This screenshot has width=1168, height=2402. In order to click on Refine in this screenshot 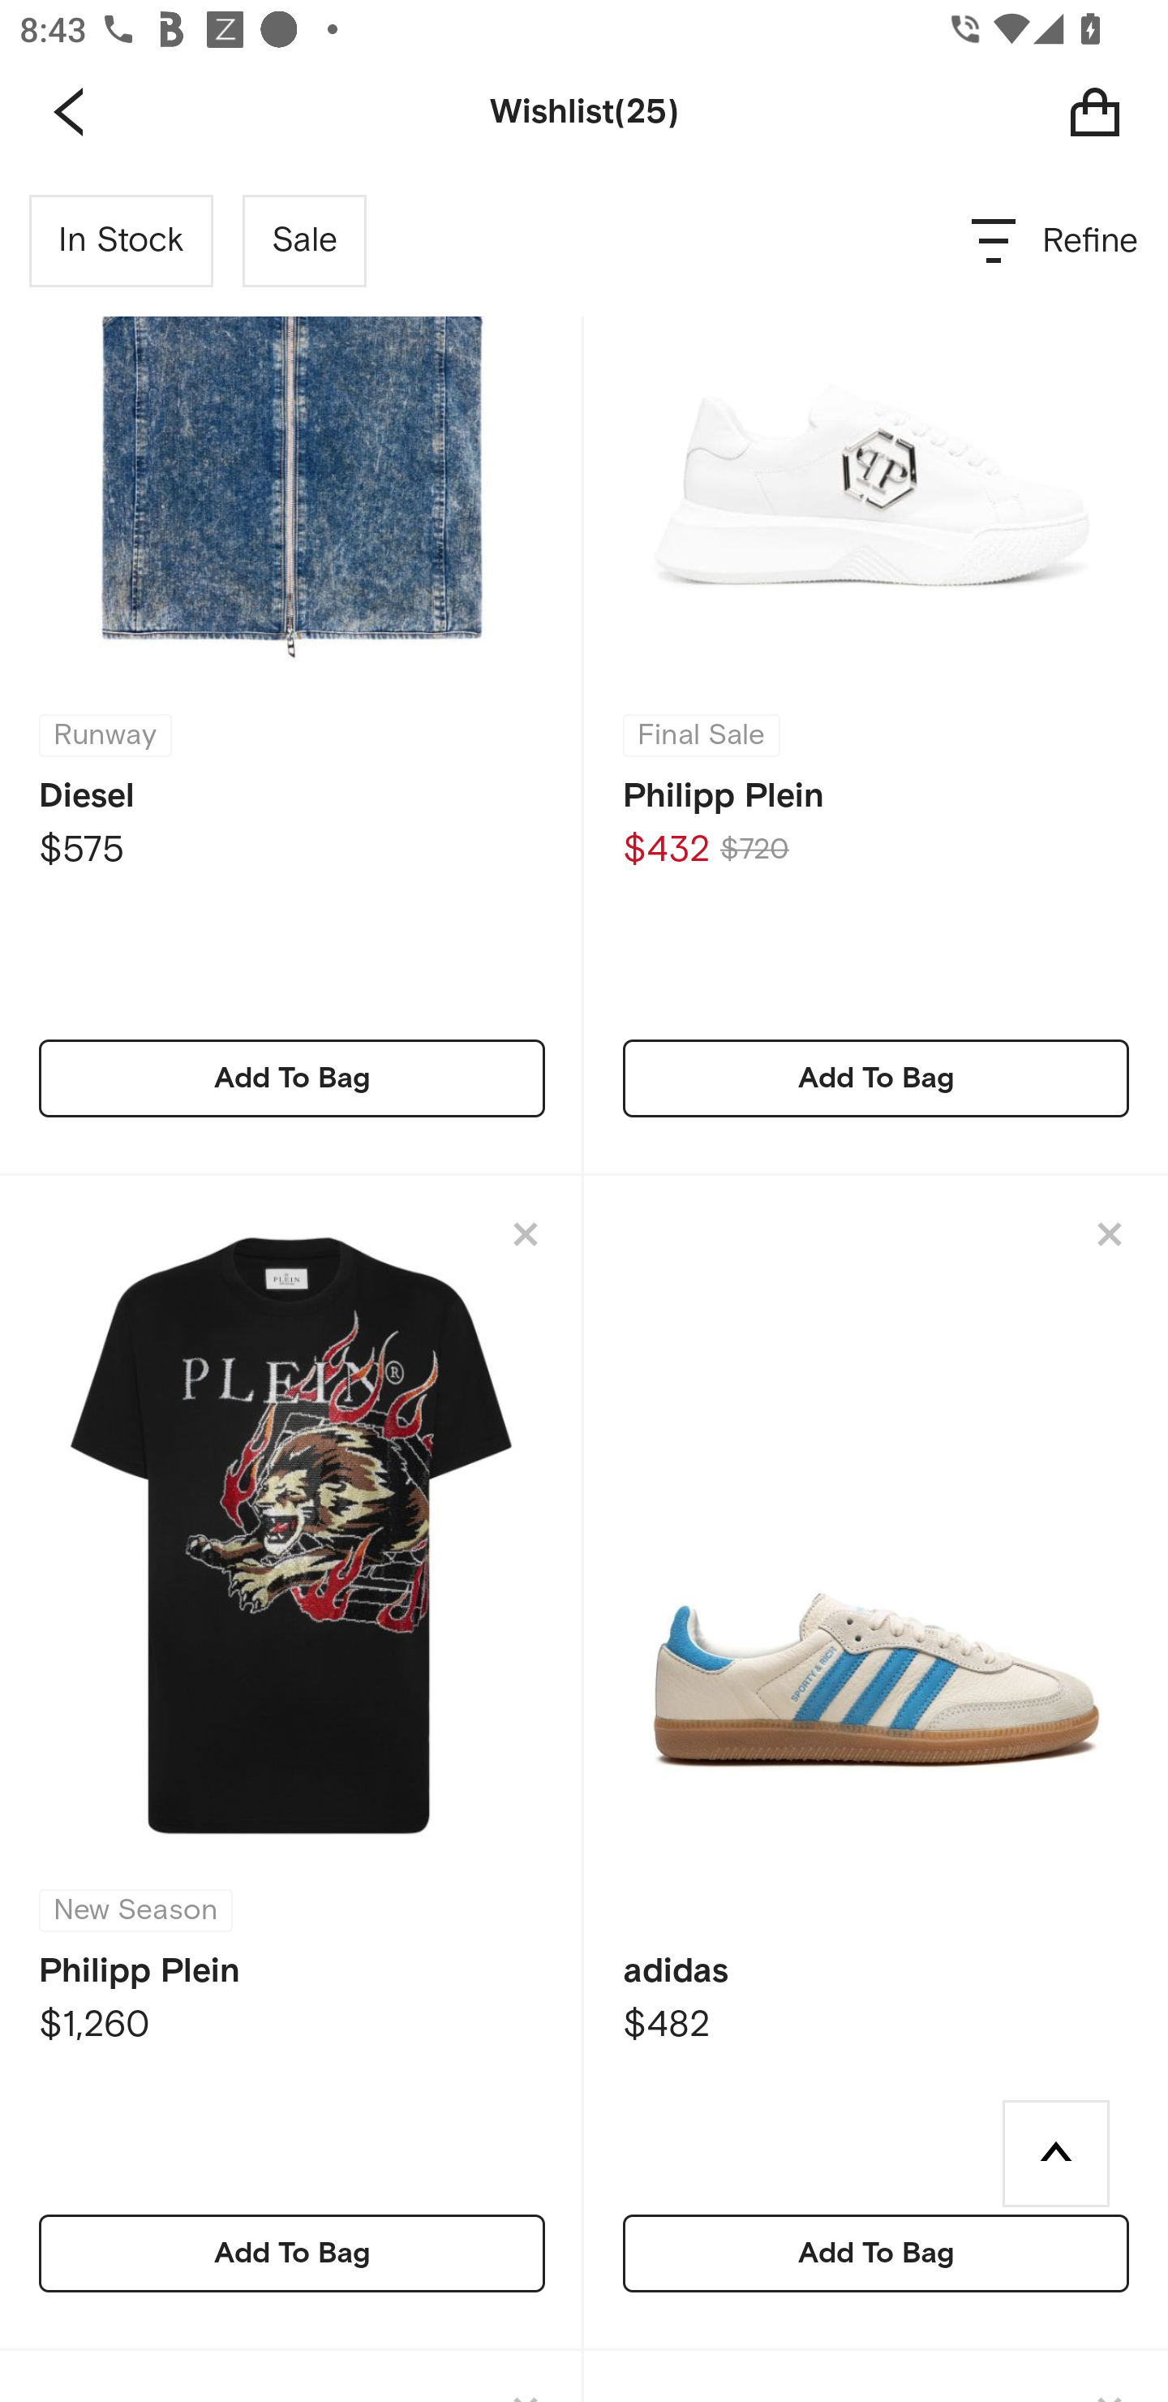, I will do `click(1056, 241)`.